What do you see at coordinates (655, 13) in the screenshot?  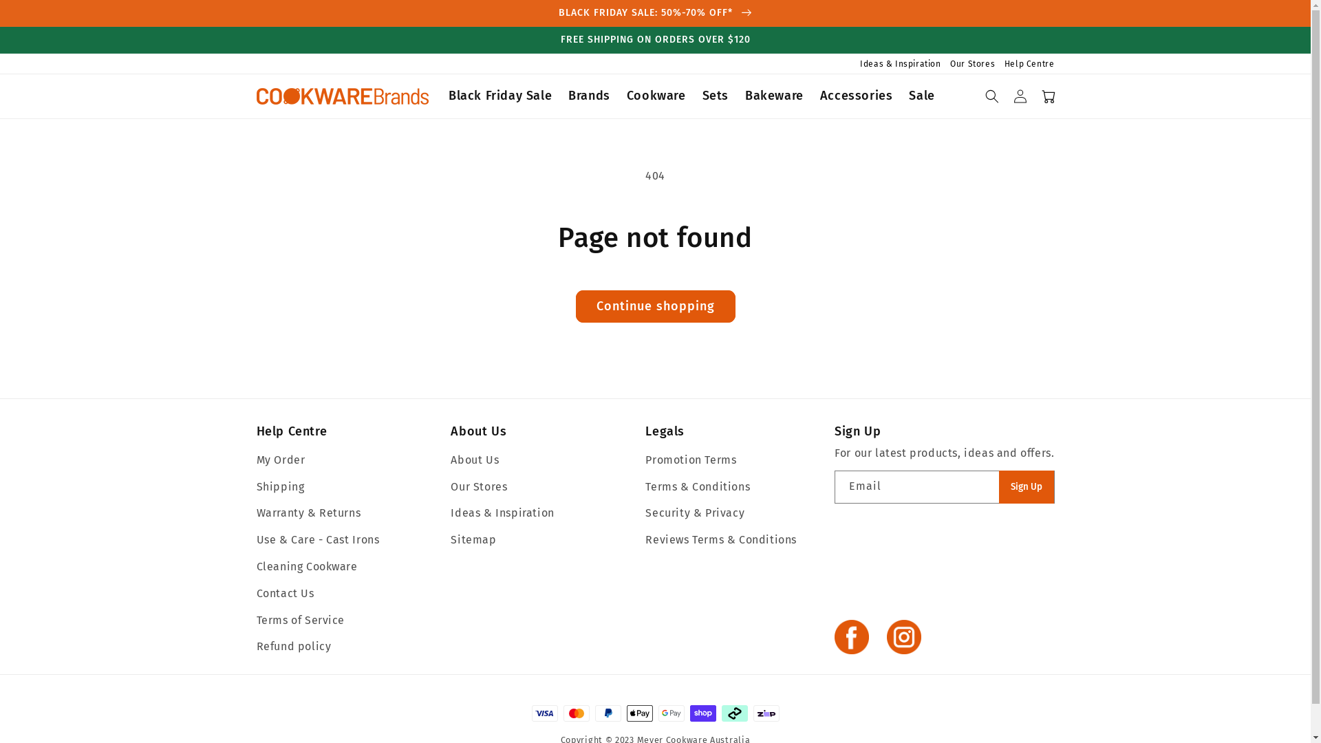 I see `BLACK FRIDAY SALE: 50%-70% OFF*` at bounding box center [655, 13].